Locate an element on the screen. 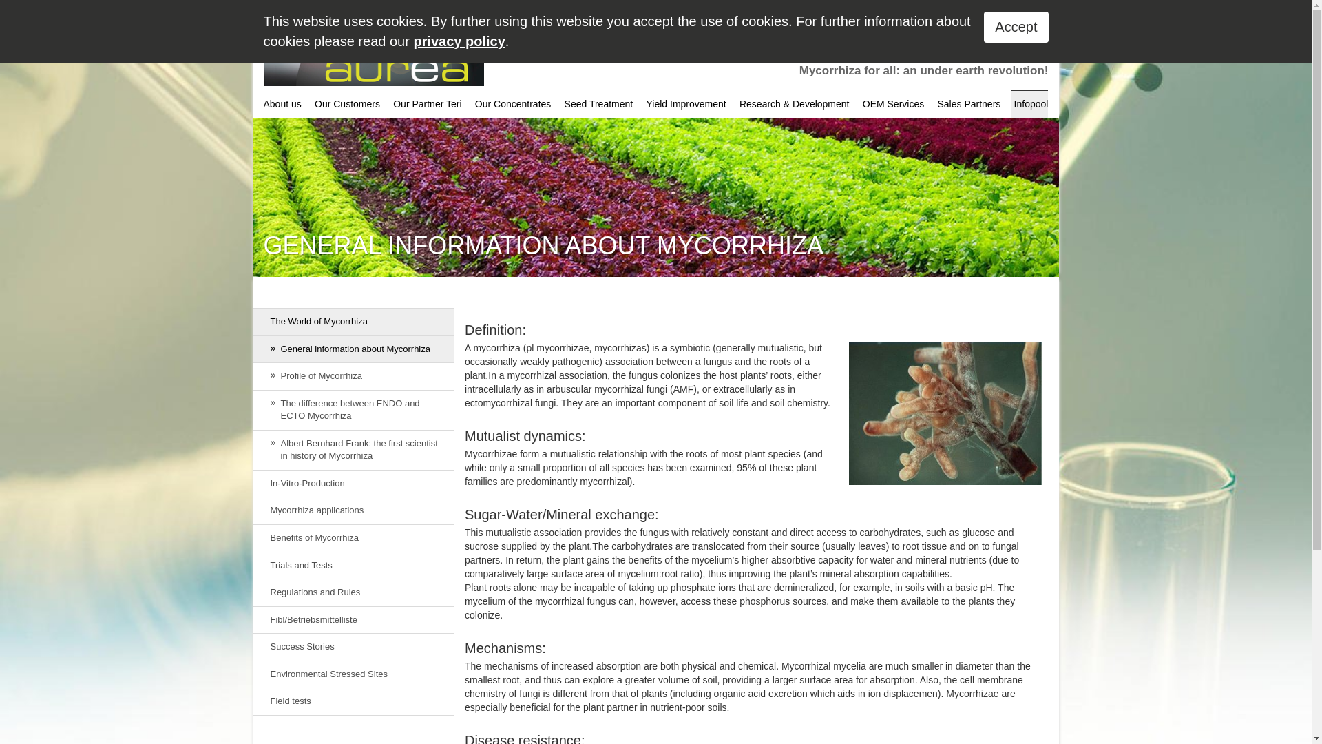 The width and height of the screenshot is (1322, 744). Aurea is located at coordinates (373, 48).